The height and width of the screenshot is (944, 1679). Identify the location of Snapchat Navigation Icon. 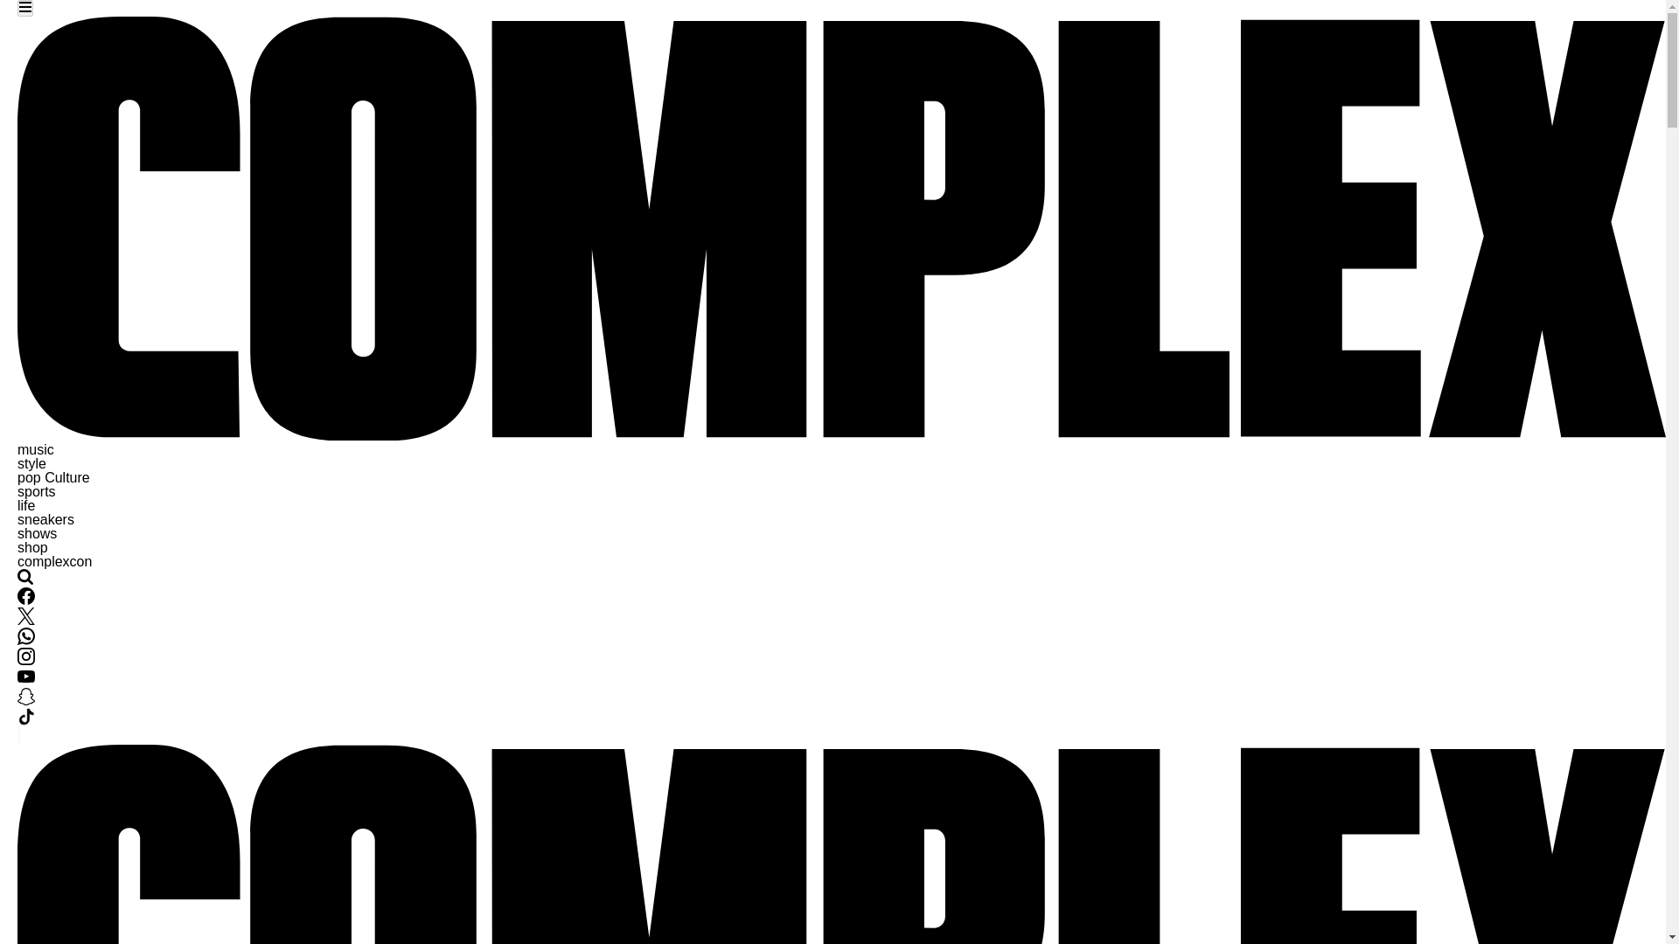
(26, 700).